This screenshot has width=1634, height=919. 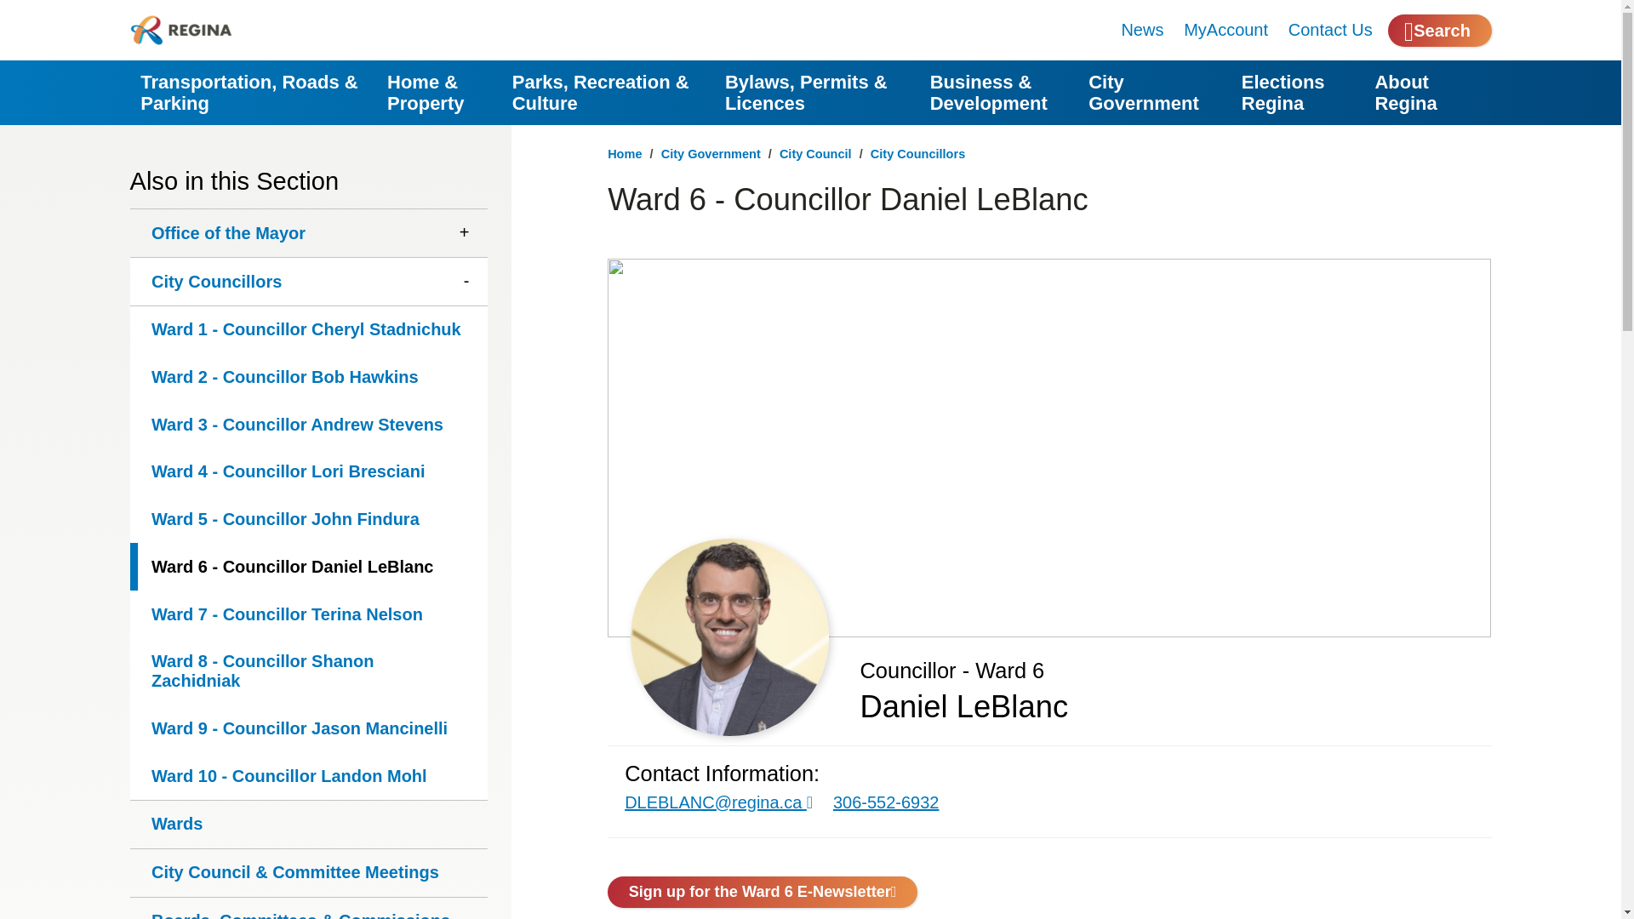 What do you see at coordinates (308, 671) in the screenshot?
I see `Ward 8 - Councillor Shanon Zachidniak` at bounding box center [308, 671].